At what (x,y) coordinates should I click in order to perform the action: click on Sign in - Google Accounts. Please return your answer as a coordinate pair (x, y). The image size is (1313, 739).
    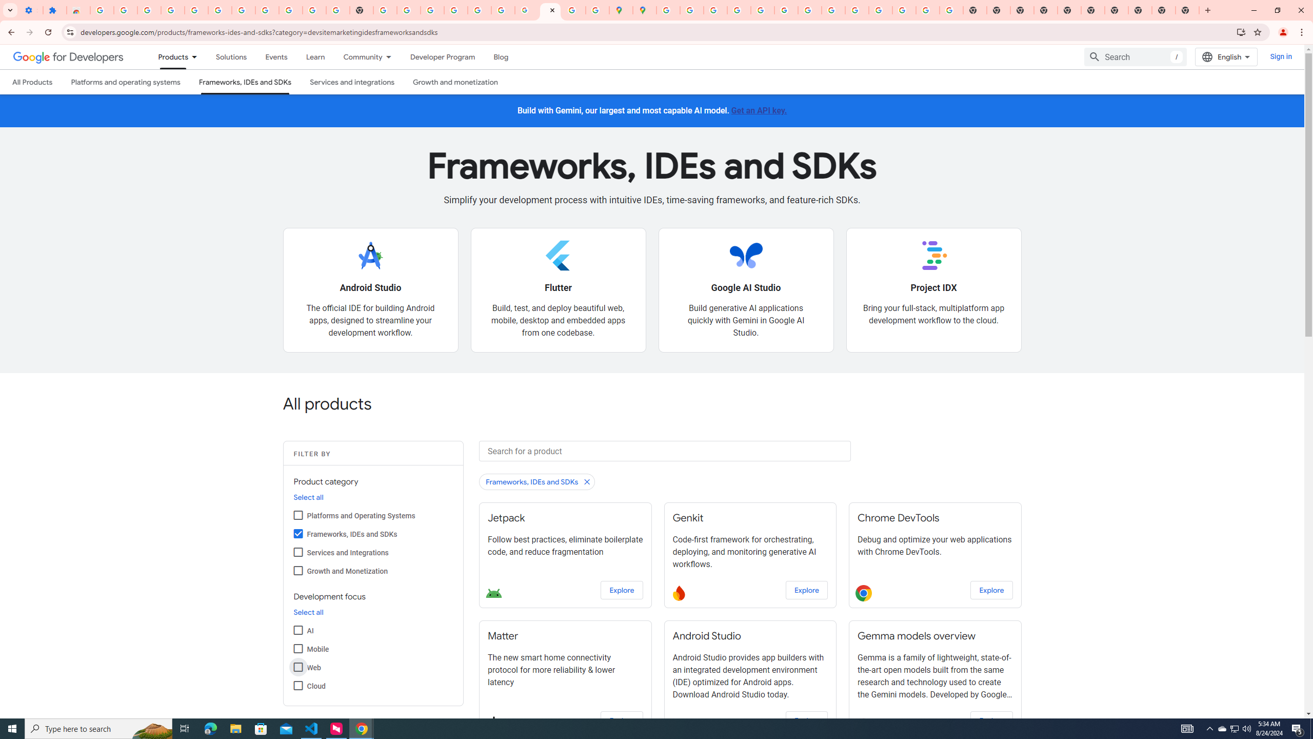
    Looking at the image, I should click on (456, 10).